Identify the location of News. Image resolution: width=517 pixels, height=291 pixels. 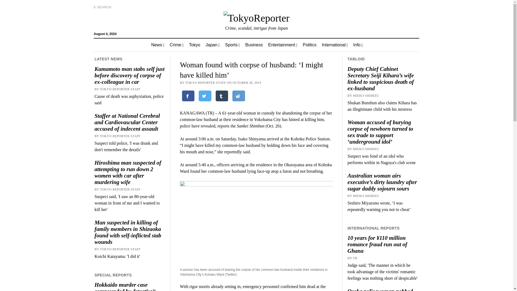
(158, 45).